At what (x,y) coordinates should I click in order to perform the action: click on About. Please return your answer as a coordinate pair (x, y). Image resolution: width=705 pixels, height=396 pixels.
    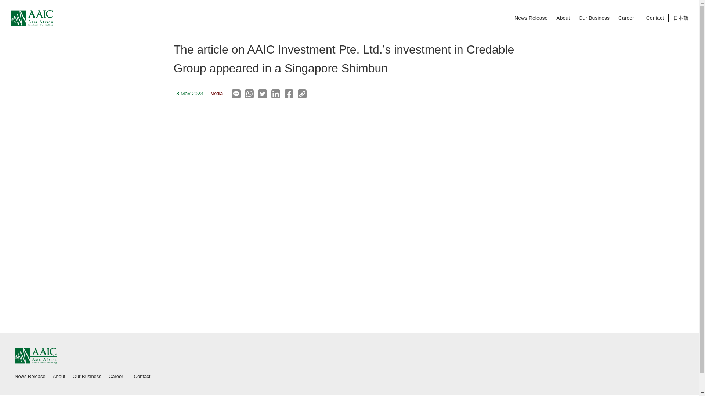
    Looking at the image, I should click on (59, 376).